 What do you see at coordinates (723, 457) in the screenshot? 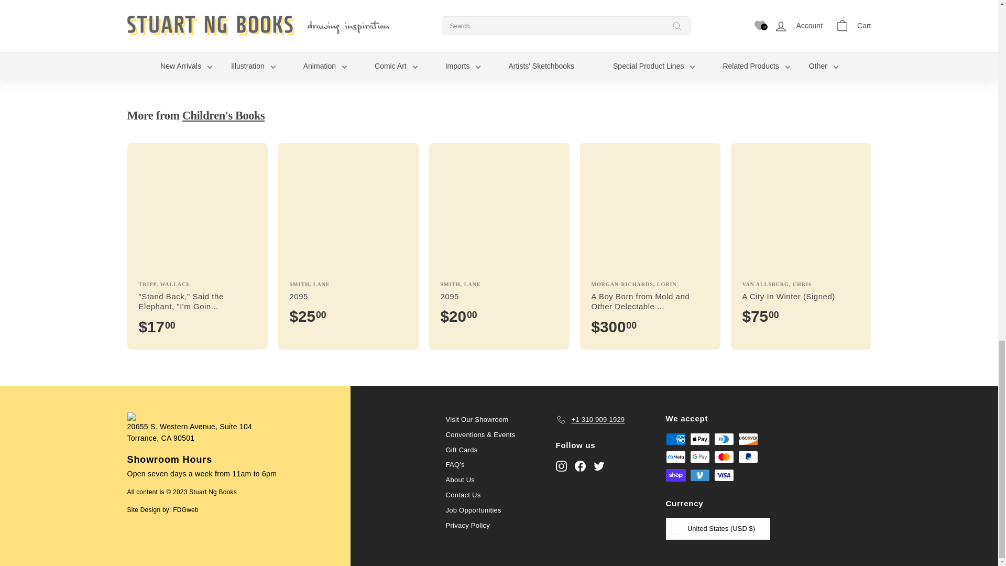
I see `Mastercard` at bounding box center [723, 457].